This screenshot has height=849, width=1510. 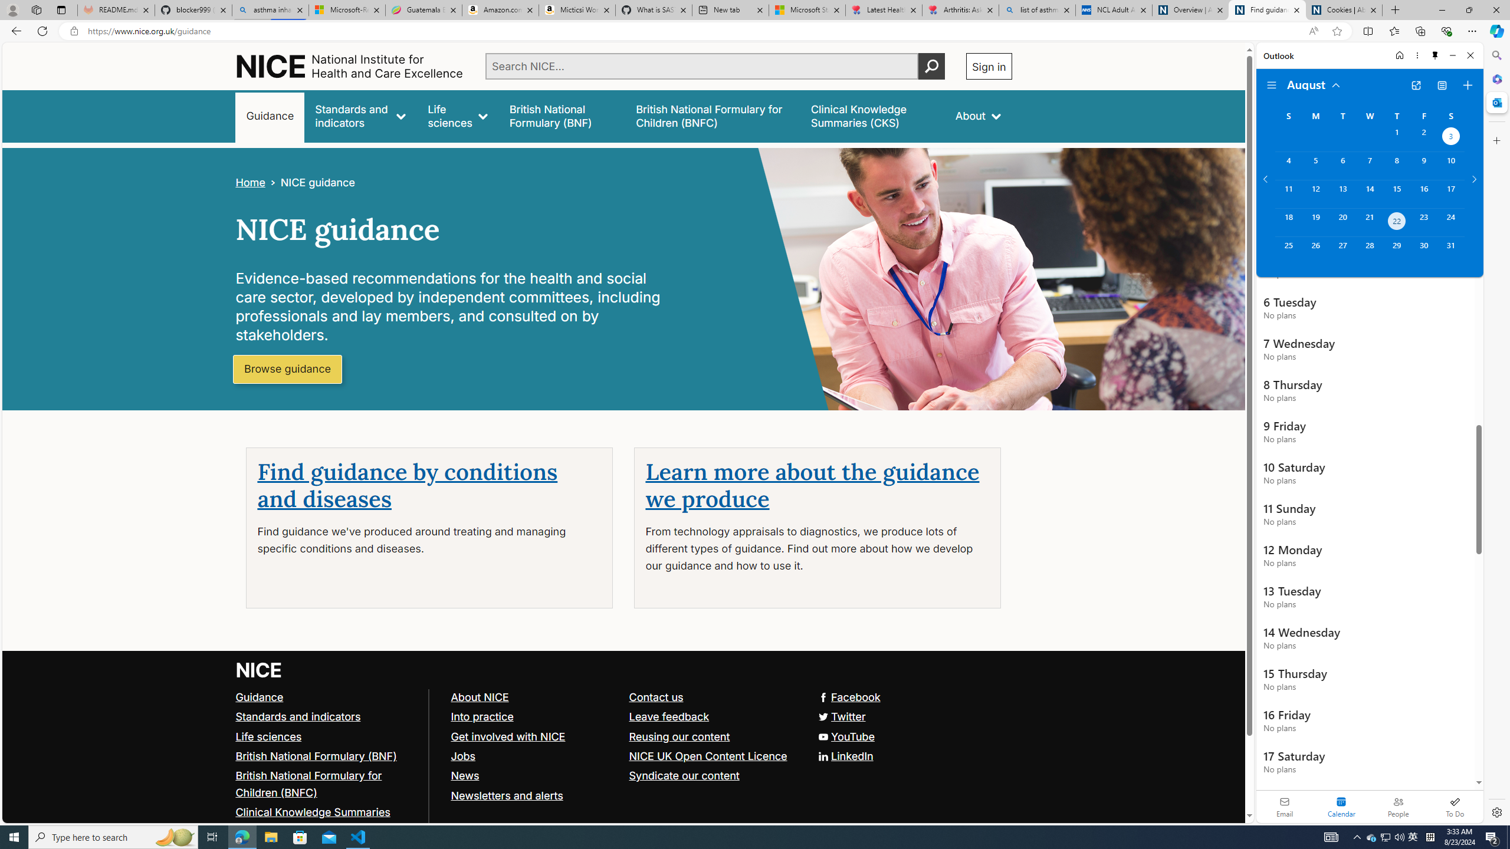 I want to click on Friday, August 2, 2024. , so click(x=1424, y=137).